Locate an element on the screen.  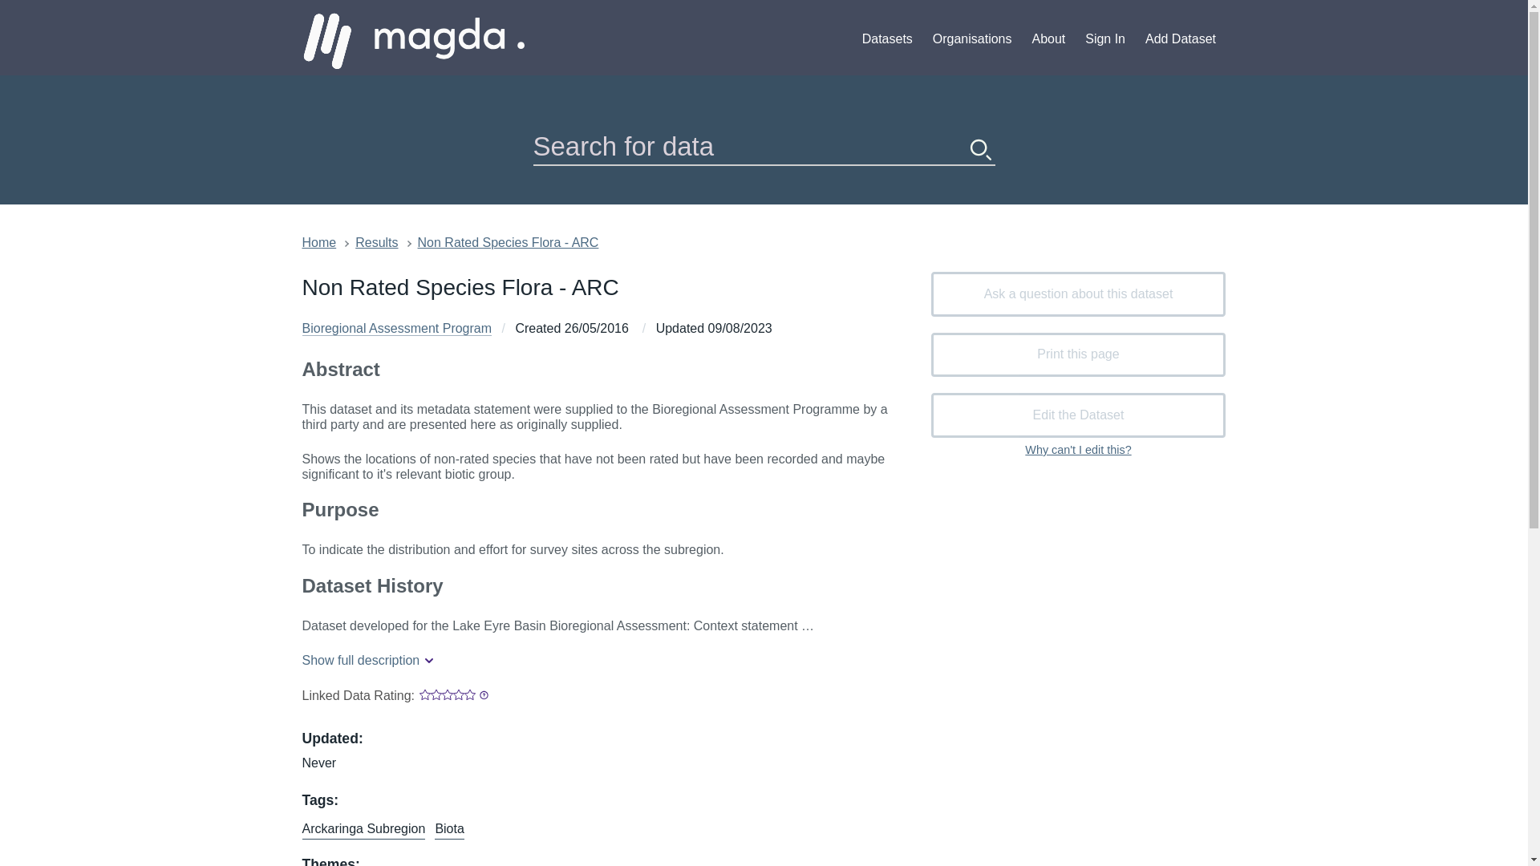
Biota is located at coordinates (448, 829).